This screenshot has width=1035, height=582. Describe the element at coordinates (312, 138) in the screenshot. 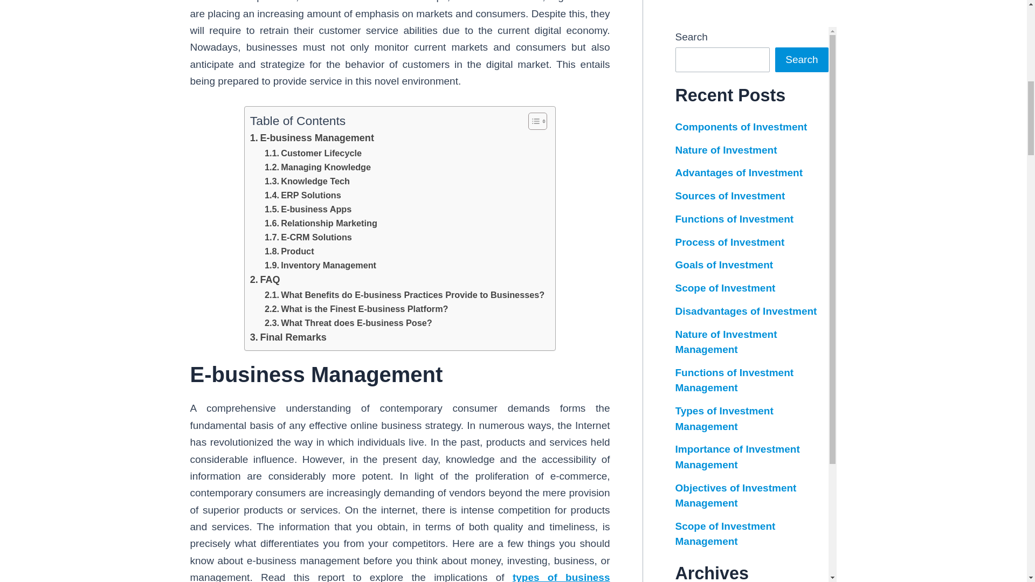

I see `E-business Management` at that location.